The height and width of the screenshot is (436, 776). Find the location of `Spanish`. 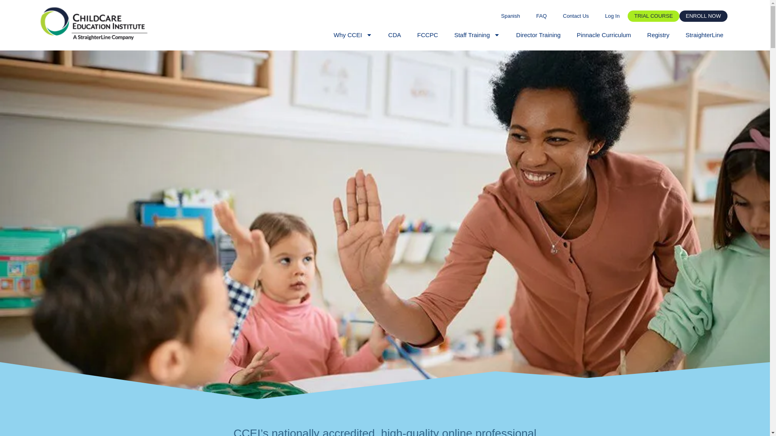

Spanish is located at coordinates (510, 16).